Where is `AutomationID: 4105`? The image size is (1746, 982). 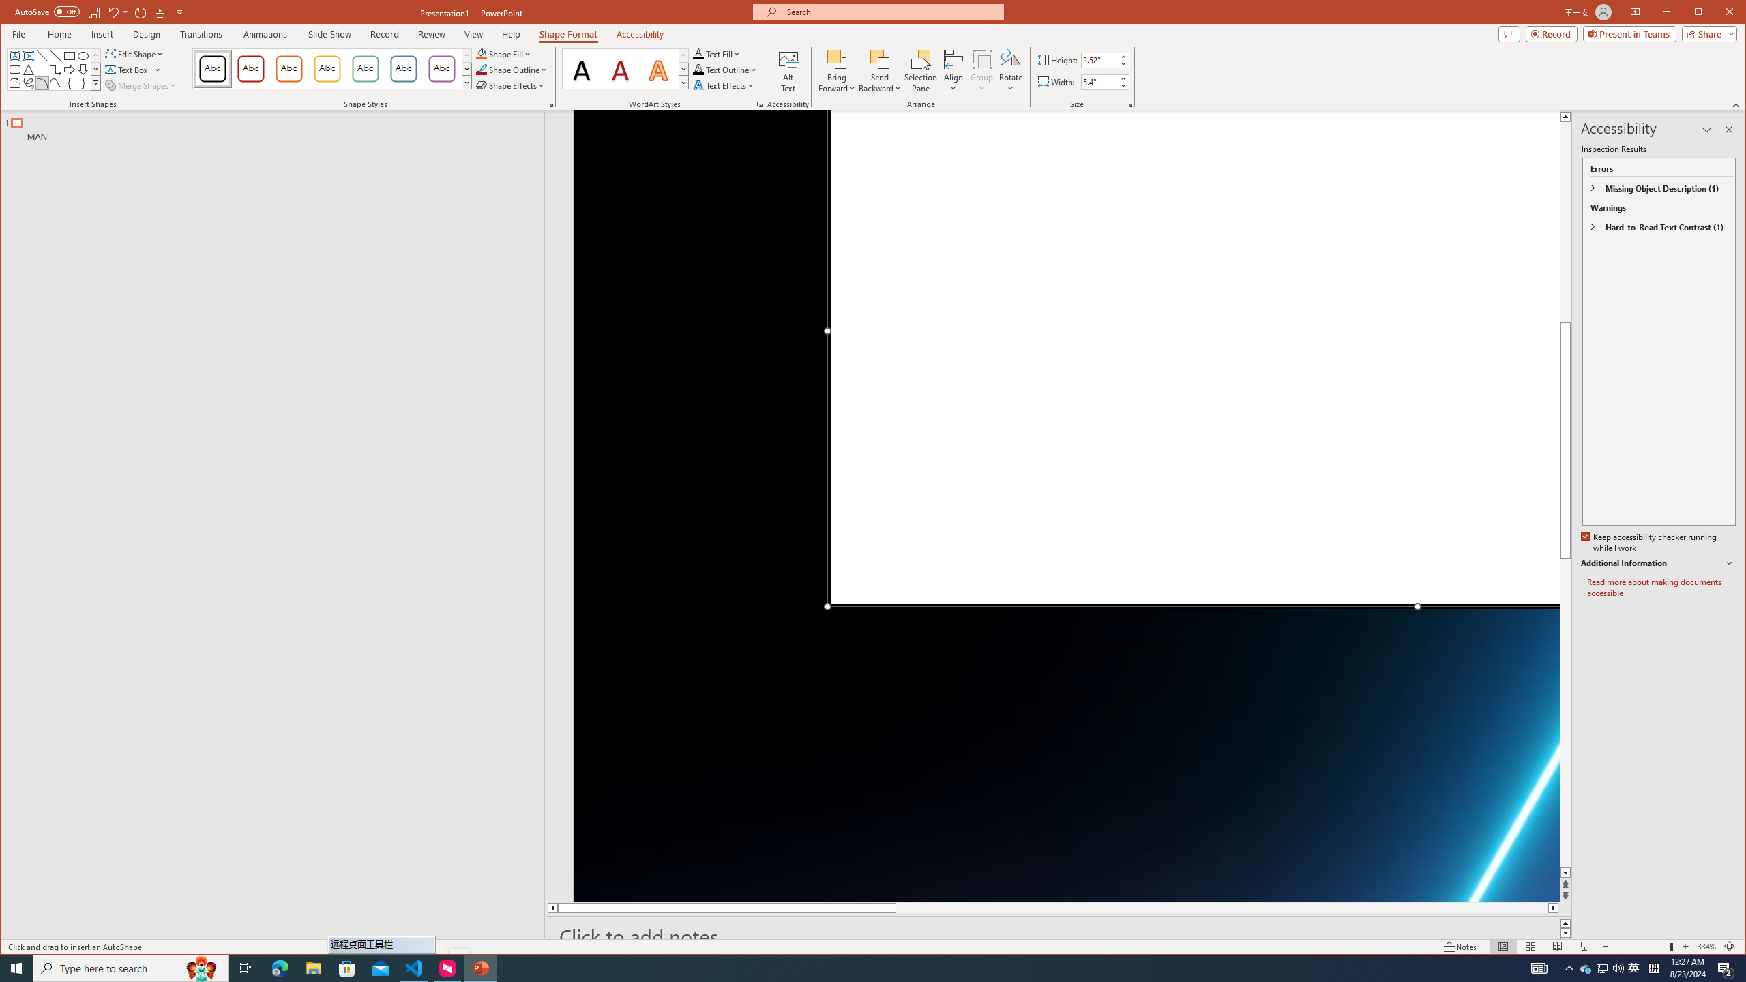 AutomationID: 4105 is located at coordinates (1539, 968).